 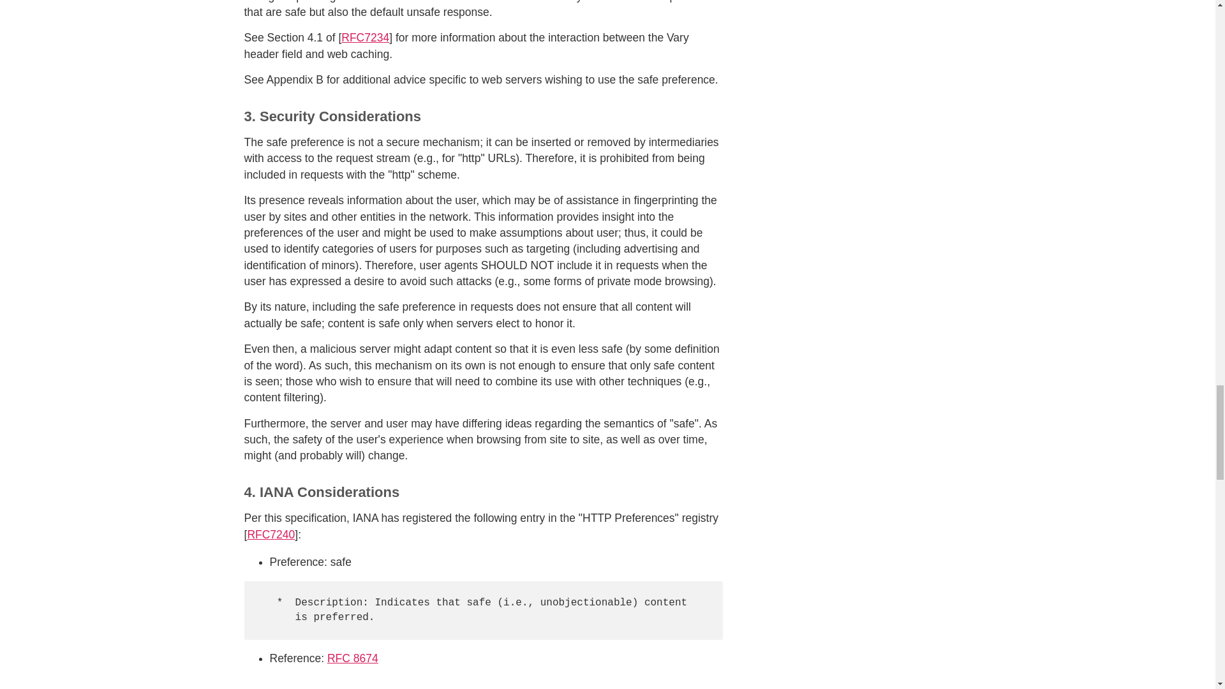 What do you see at coordinates (365, 37) in the screenshot?
I see `RFC7234` at bounding box center [365, 37].